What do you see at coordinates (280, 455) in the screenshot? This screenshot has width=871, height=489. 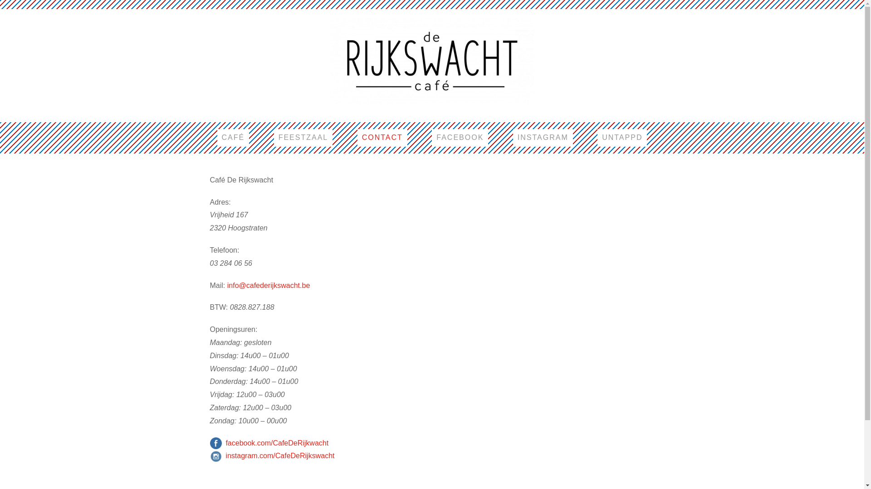 I see `instagram.com/CafeDeRijkswacht` at bounding box center [280, 455].